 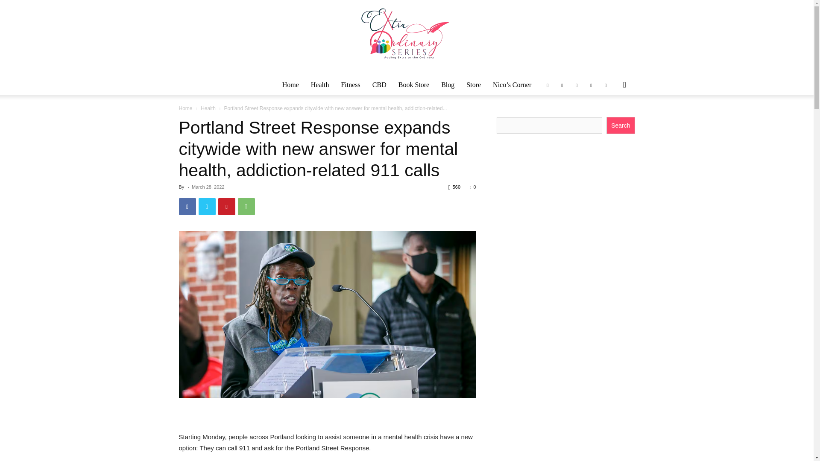 What do you see at coordinates (208, 108) in the screenshot?
I see `View all posts in Health` at bounding box center [208, 108].